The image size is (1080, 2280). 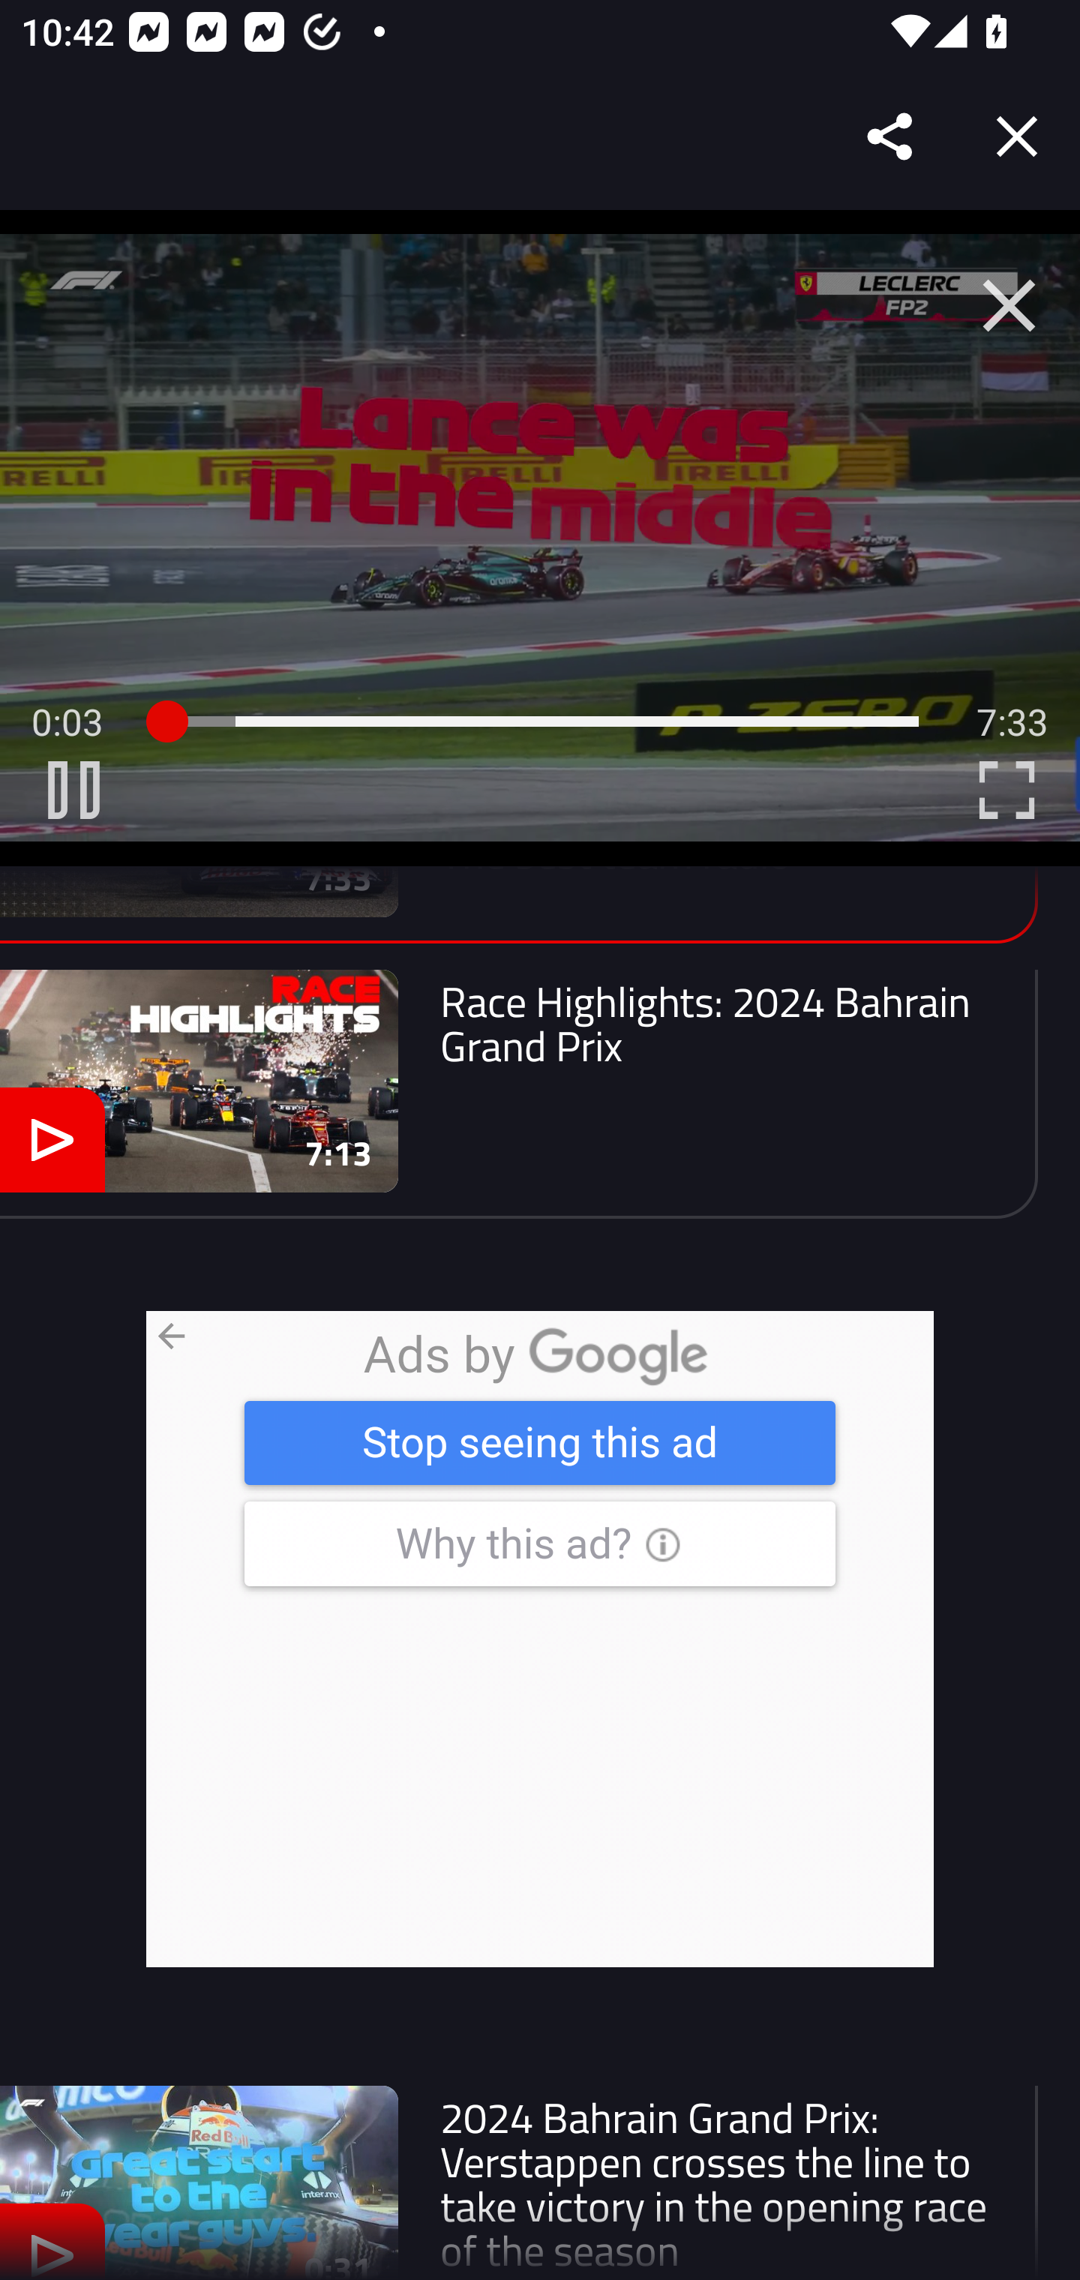 I want to click on B Pause, so click(x=73, y=790).